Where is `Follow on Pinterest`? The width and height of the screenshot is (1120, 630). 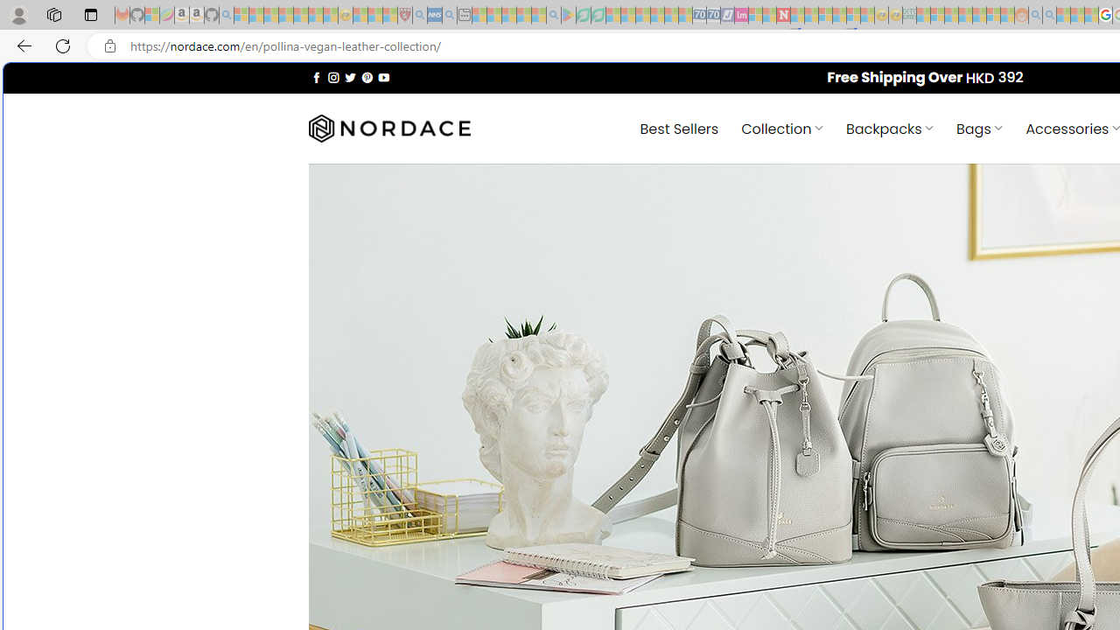
Follow on Pinterest is located at coordinates (367, 77).